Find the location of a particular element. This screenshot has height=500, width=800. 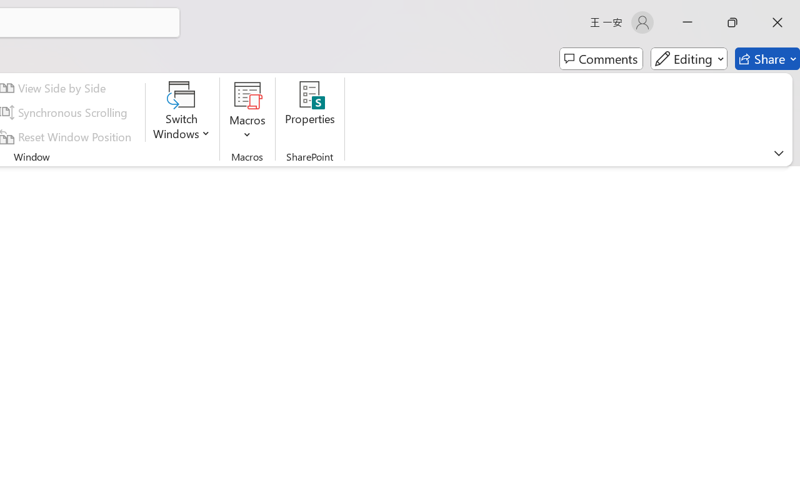

Editing is located at coordinates (689, 59).